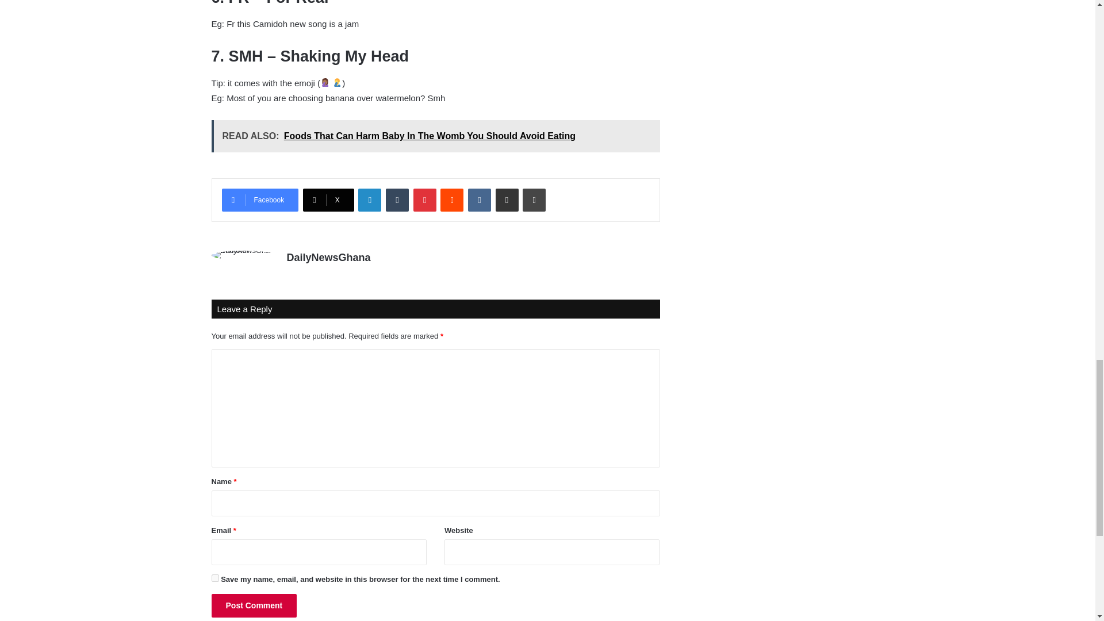 The width and height of the screenshot is (1104, 621). Describe the element at coordinates (369, 200) in the screenshot. I see `LinkedIn` at that location.